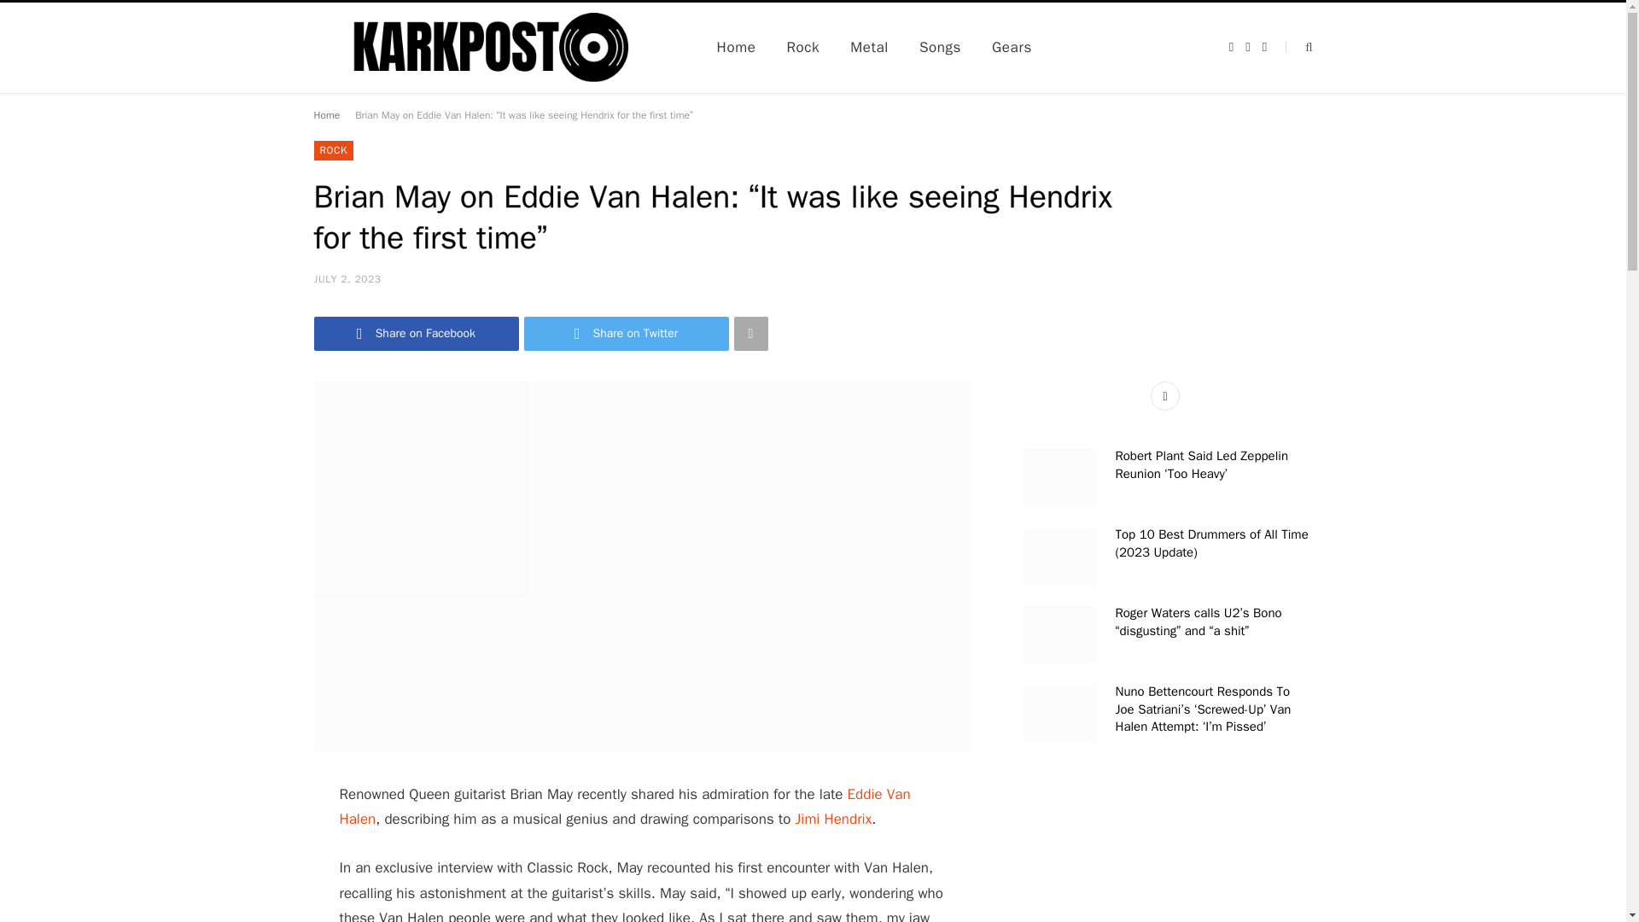 Image resolution: width=1639 pixels, height=922 pixels. I want to click on Home, so click(328, 114).